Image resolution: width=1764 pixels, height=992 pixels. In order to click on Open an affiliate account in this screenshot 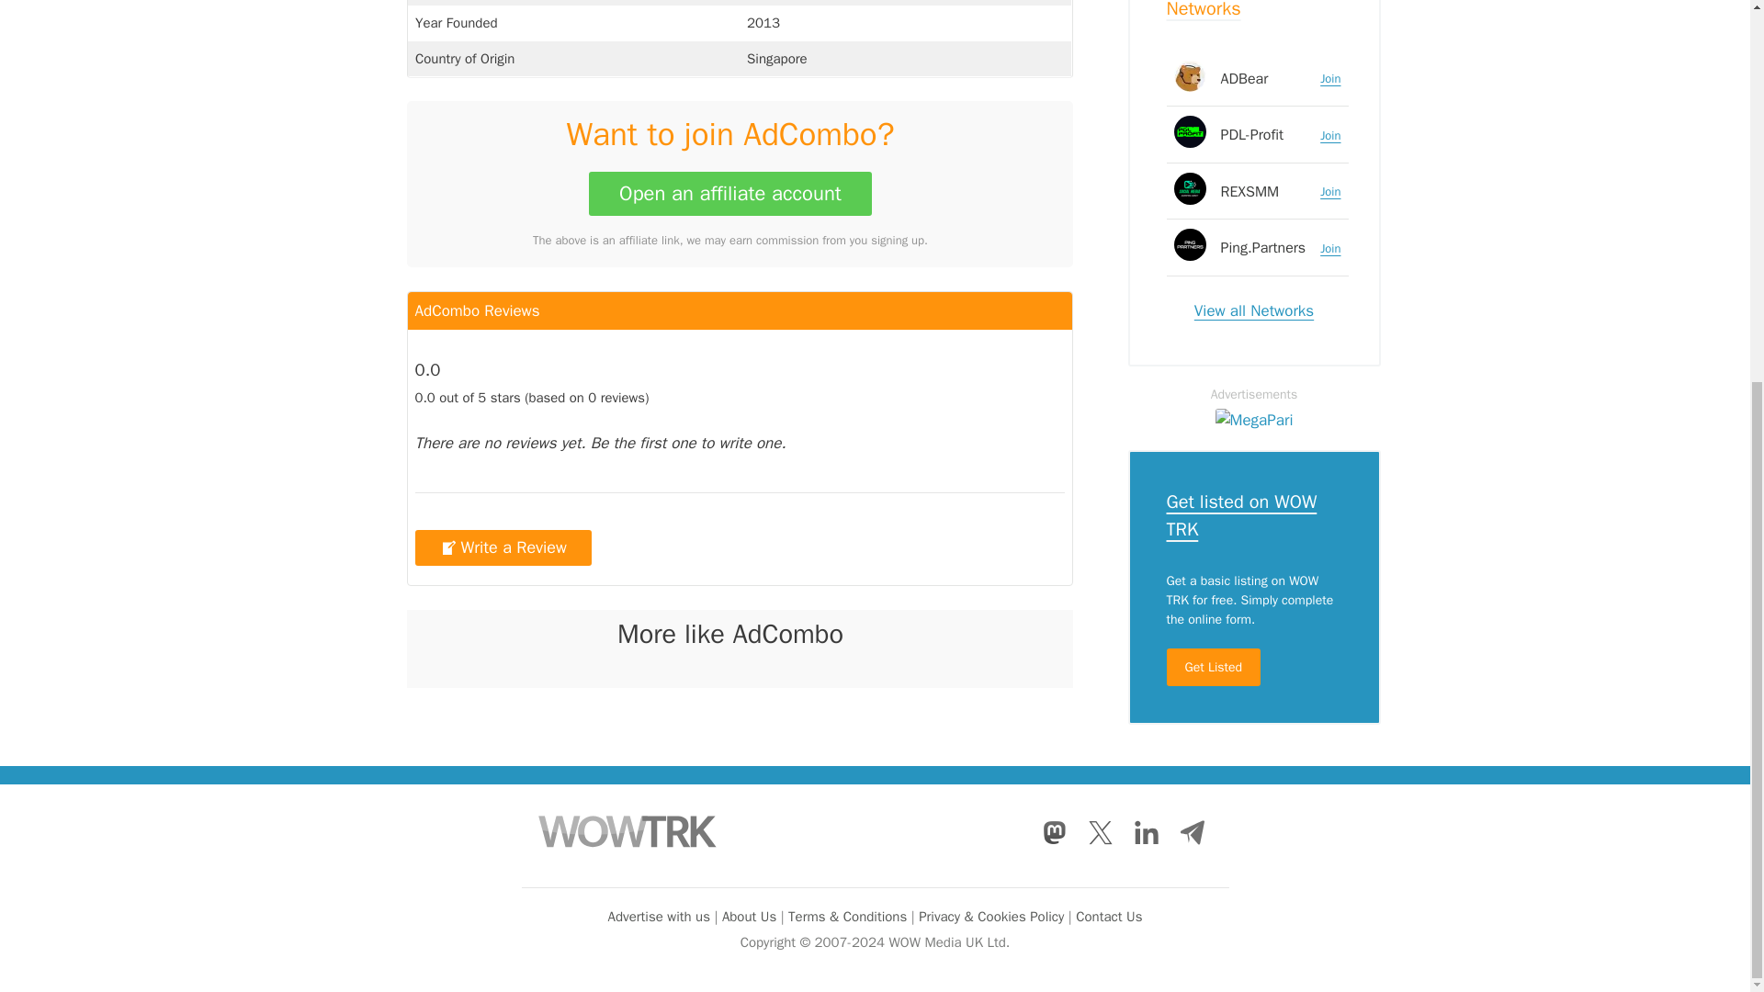, I will do `click(729, 193)`.